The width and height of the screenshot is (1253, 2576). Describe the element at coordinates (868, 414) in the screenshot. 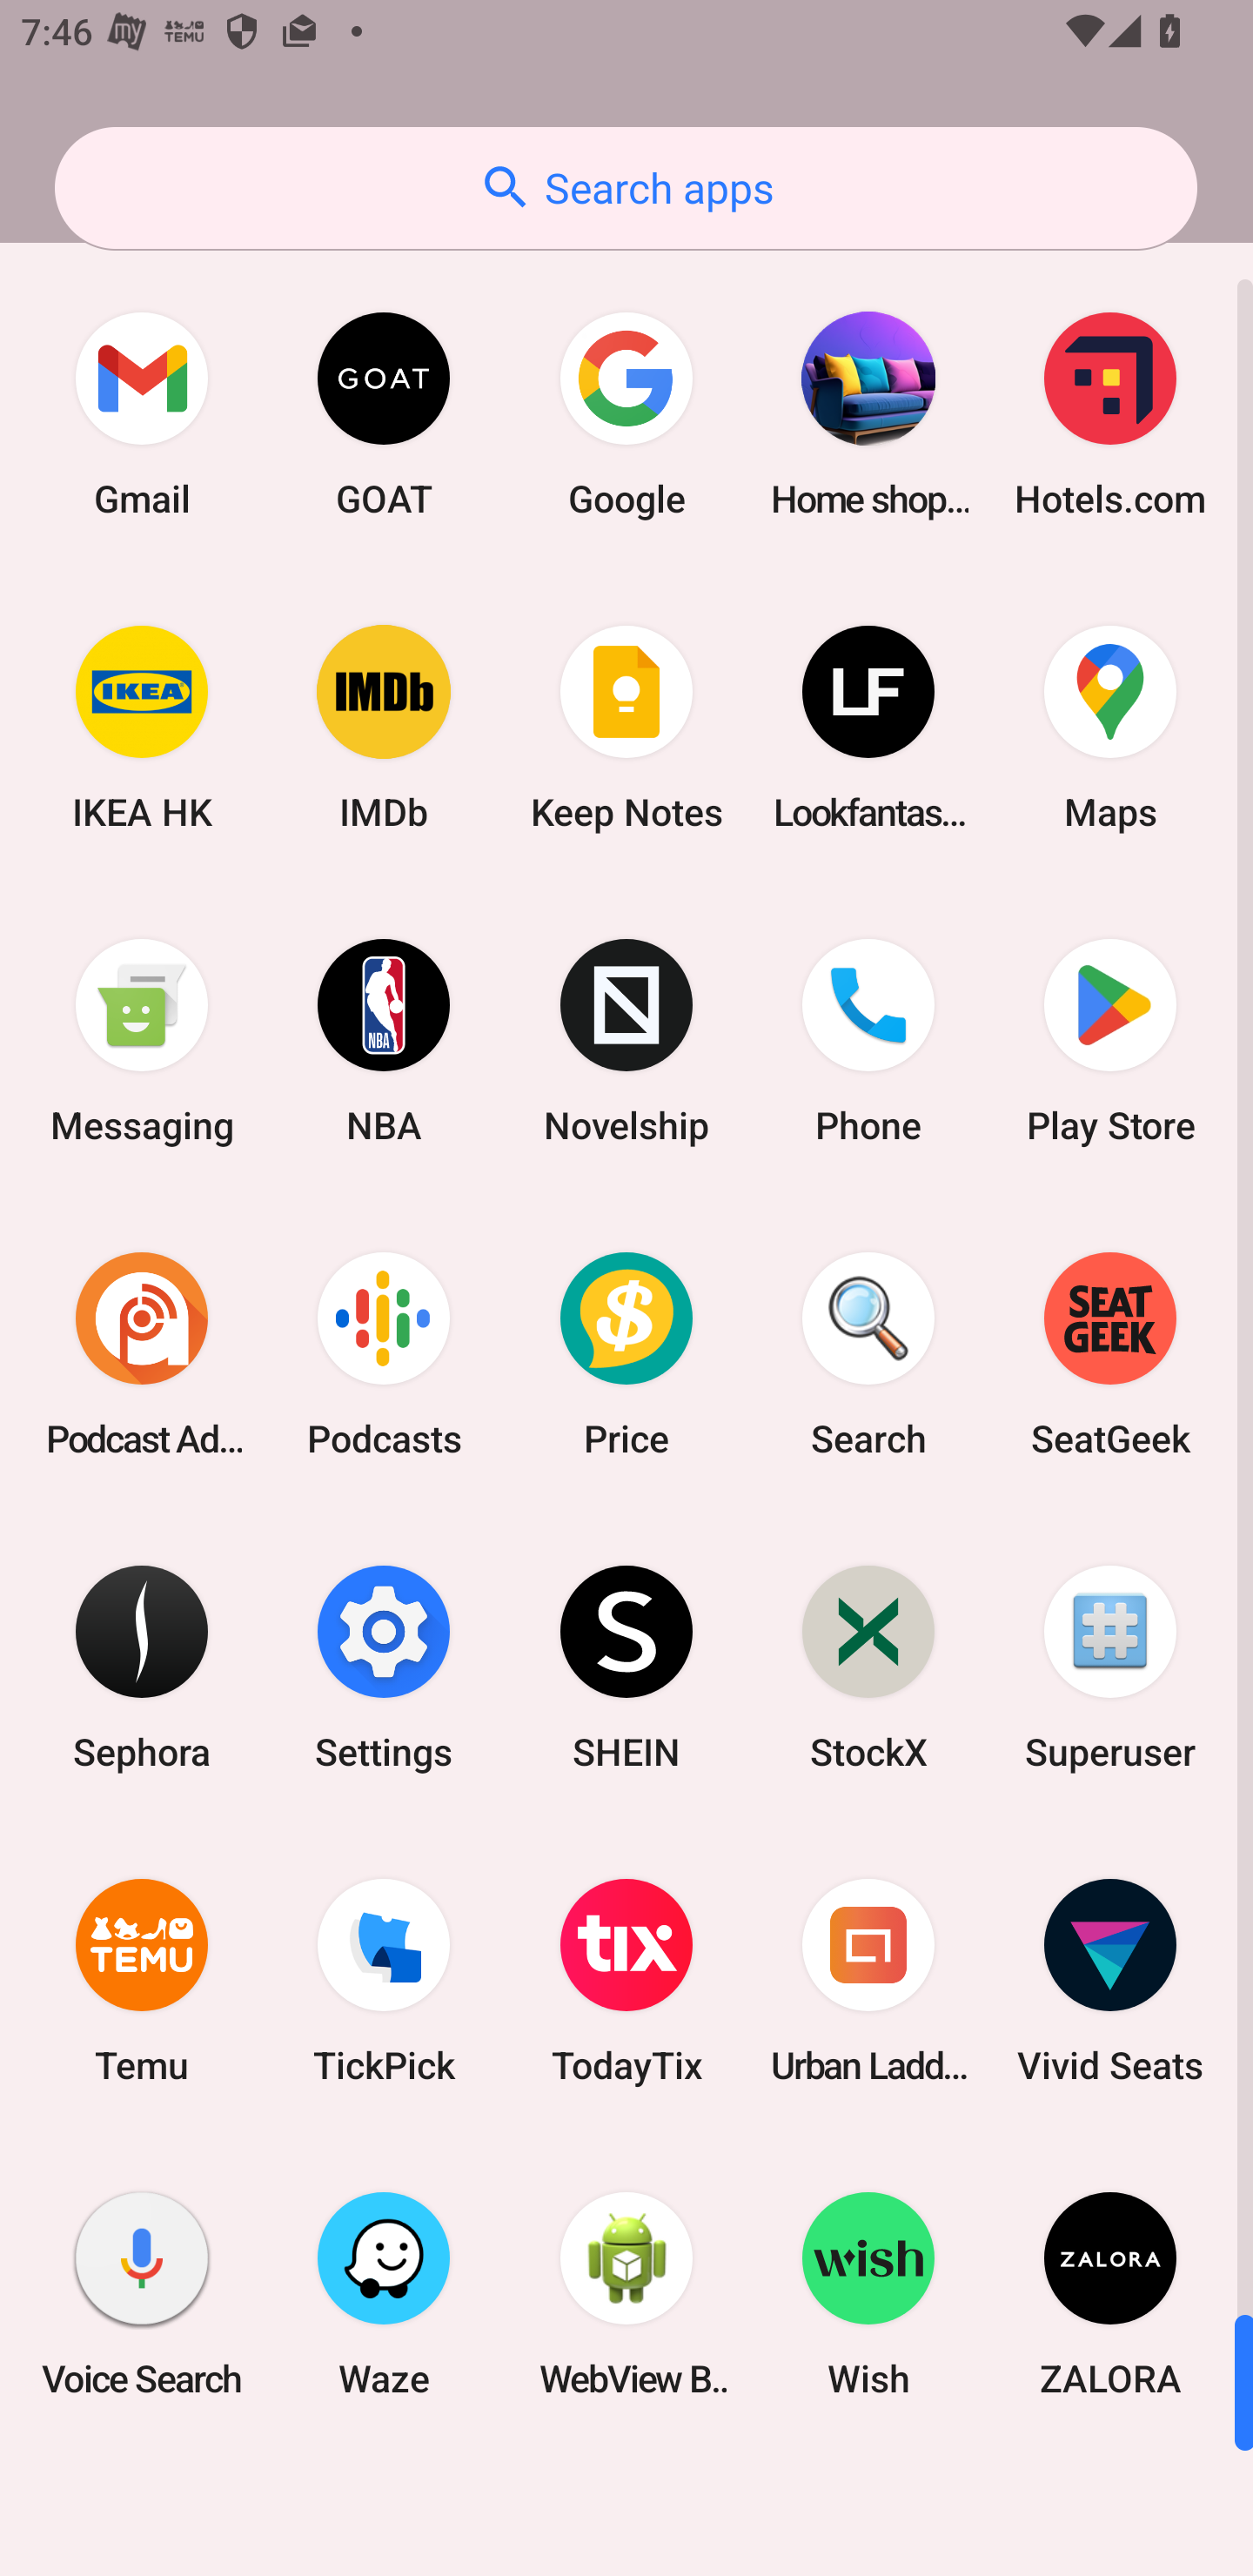

I see `Home shopping` at that location.